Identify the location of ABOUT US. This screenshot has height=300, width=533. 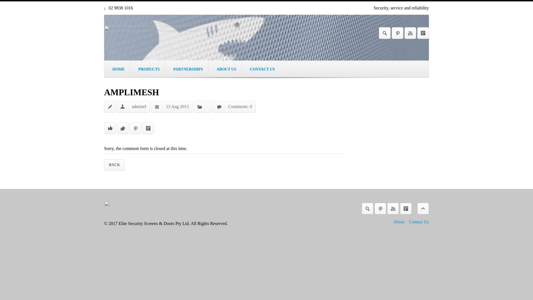
(225, 69).